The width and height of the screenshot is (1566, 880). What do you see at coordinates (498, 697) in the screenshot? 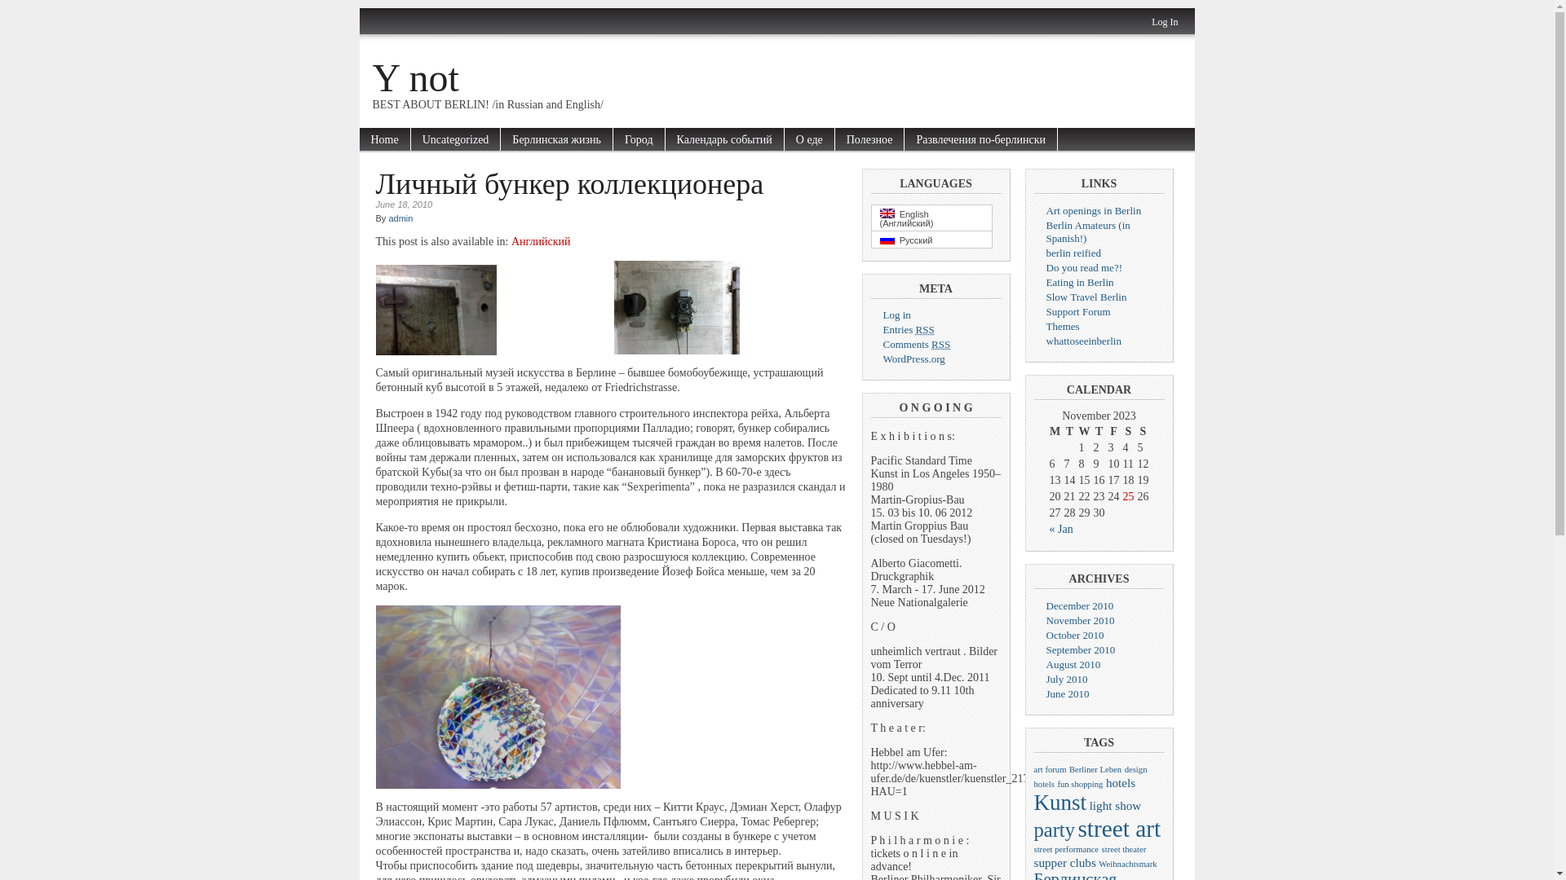
I see `sharik` at bounding box center [498, 697].